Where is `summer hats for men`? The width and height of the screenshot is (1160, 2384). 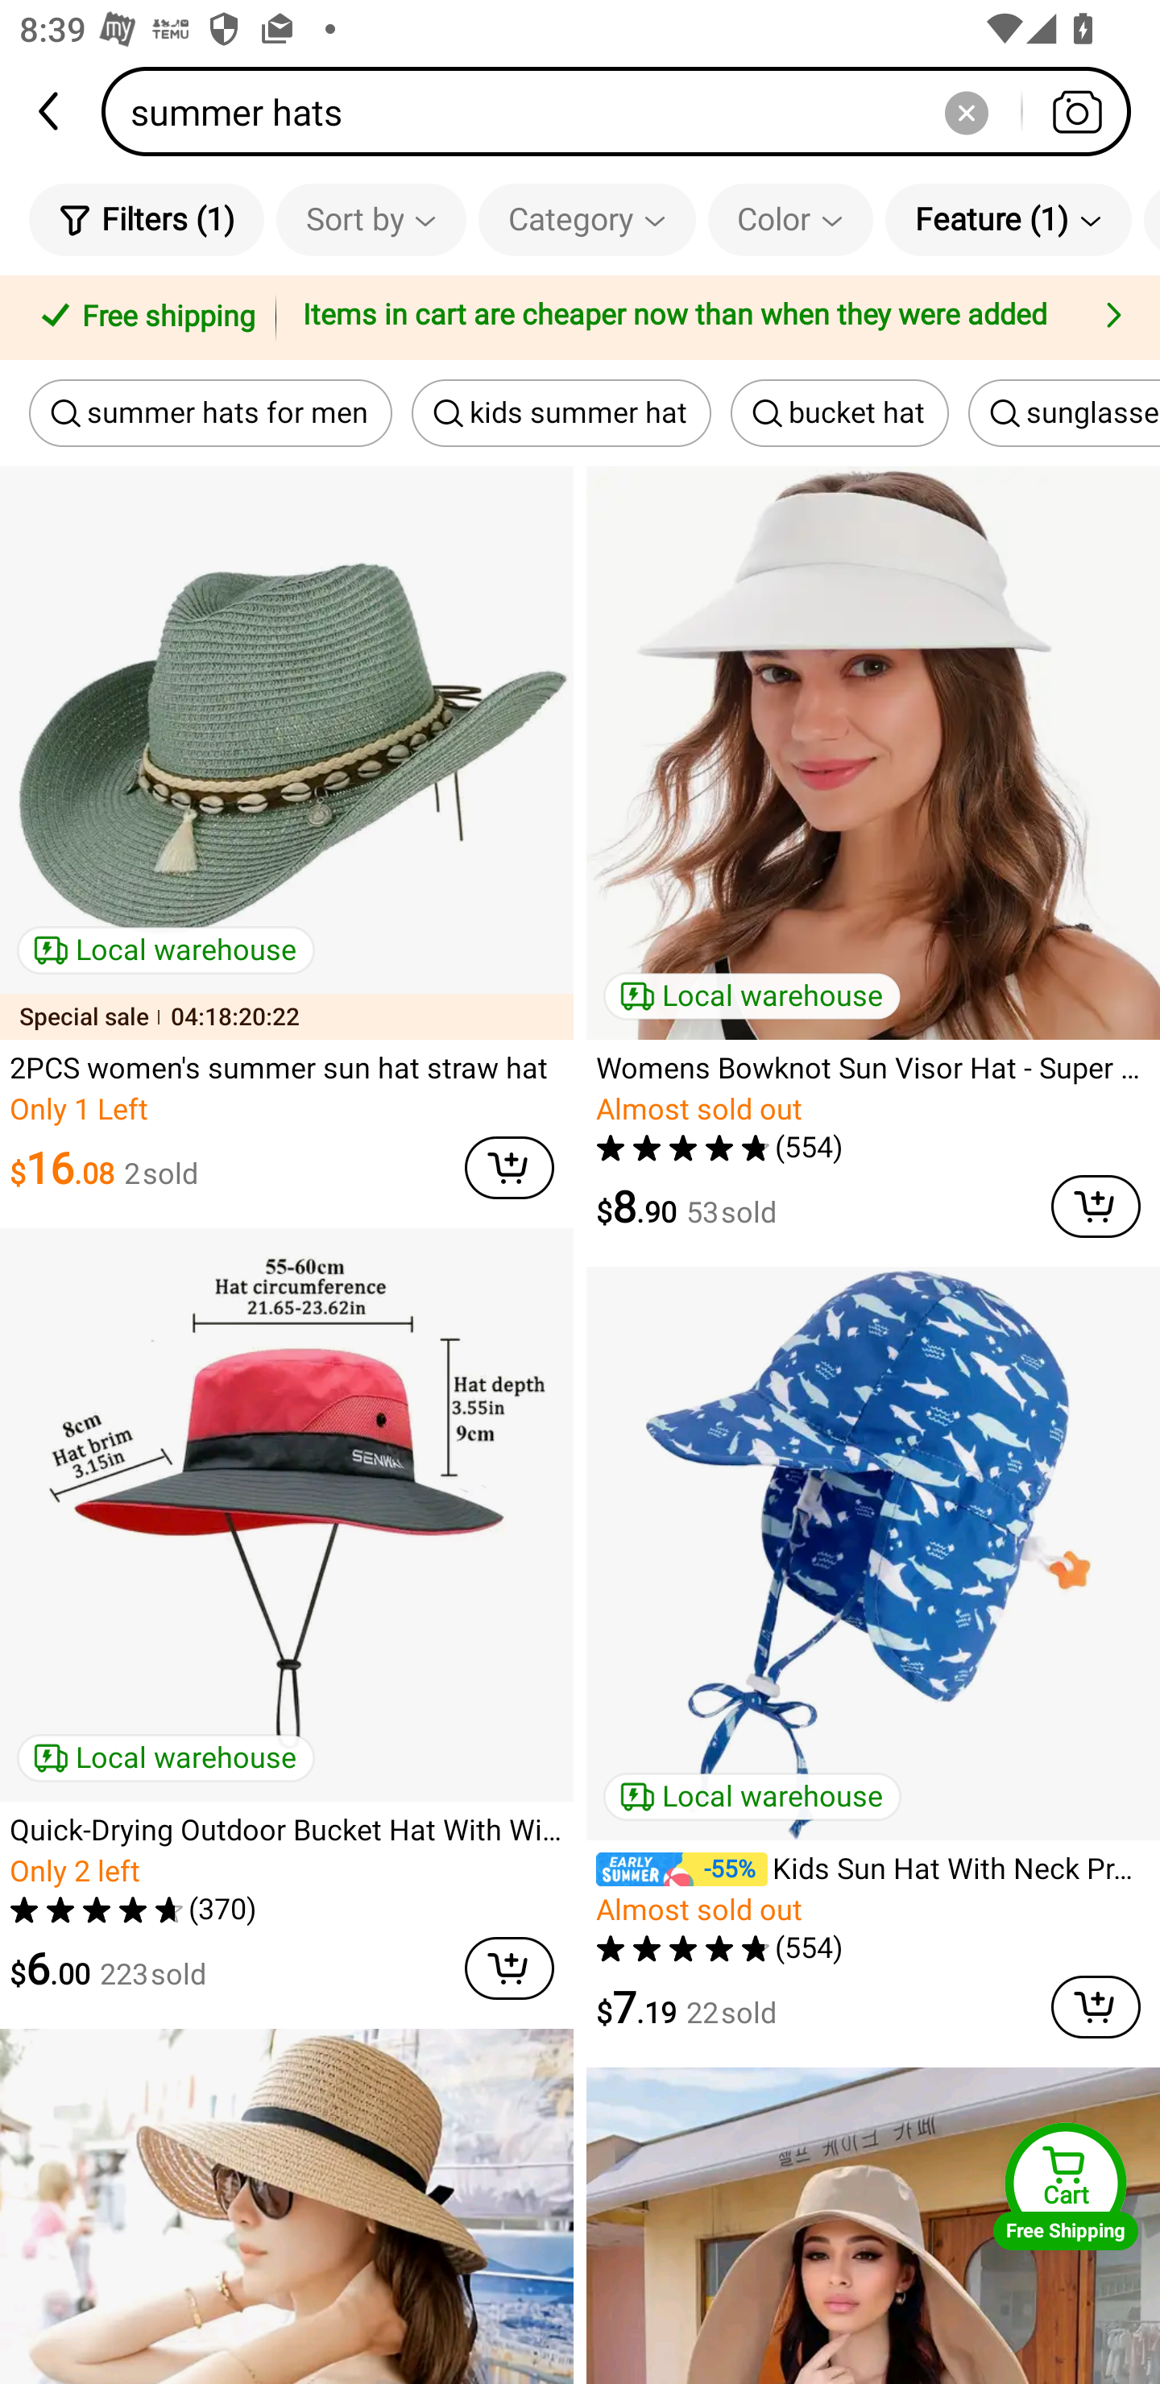
summer hats for men is located at coordinates (210, 413).